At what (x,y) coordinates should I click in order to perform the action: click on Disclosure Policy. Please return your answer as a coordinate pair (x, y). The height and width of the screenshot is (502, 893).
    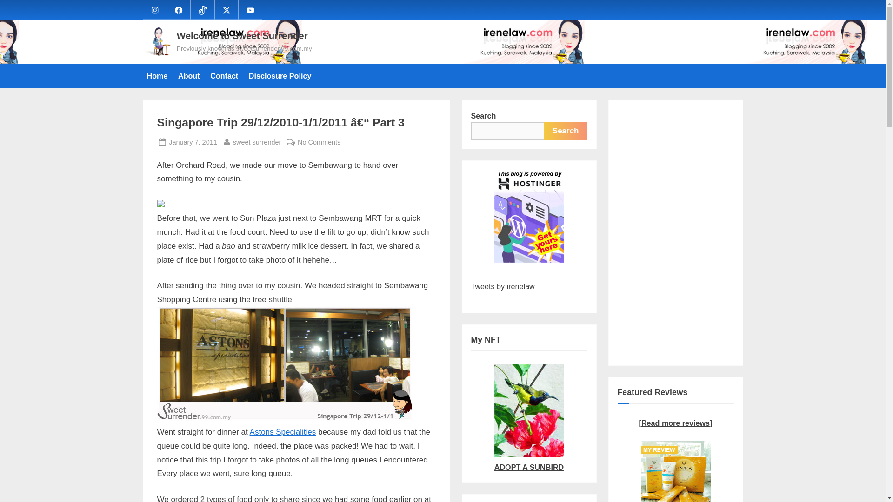
    Looking at the image, I should click on (280, 75).